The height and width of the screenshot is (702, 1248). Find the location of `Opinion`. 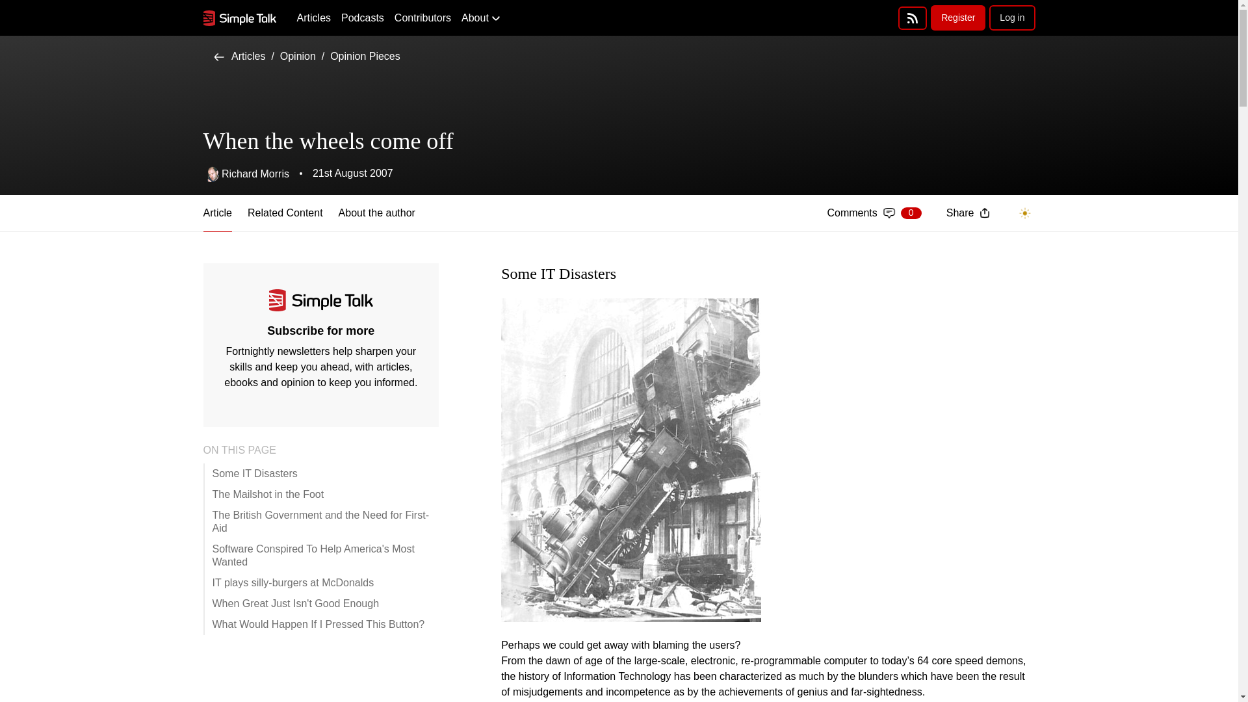

Opinion is located at coordinates (363, 18).